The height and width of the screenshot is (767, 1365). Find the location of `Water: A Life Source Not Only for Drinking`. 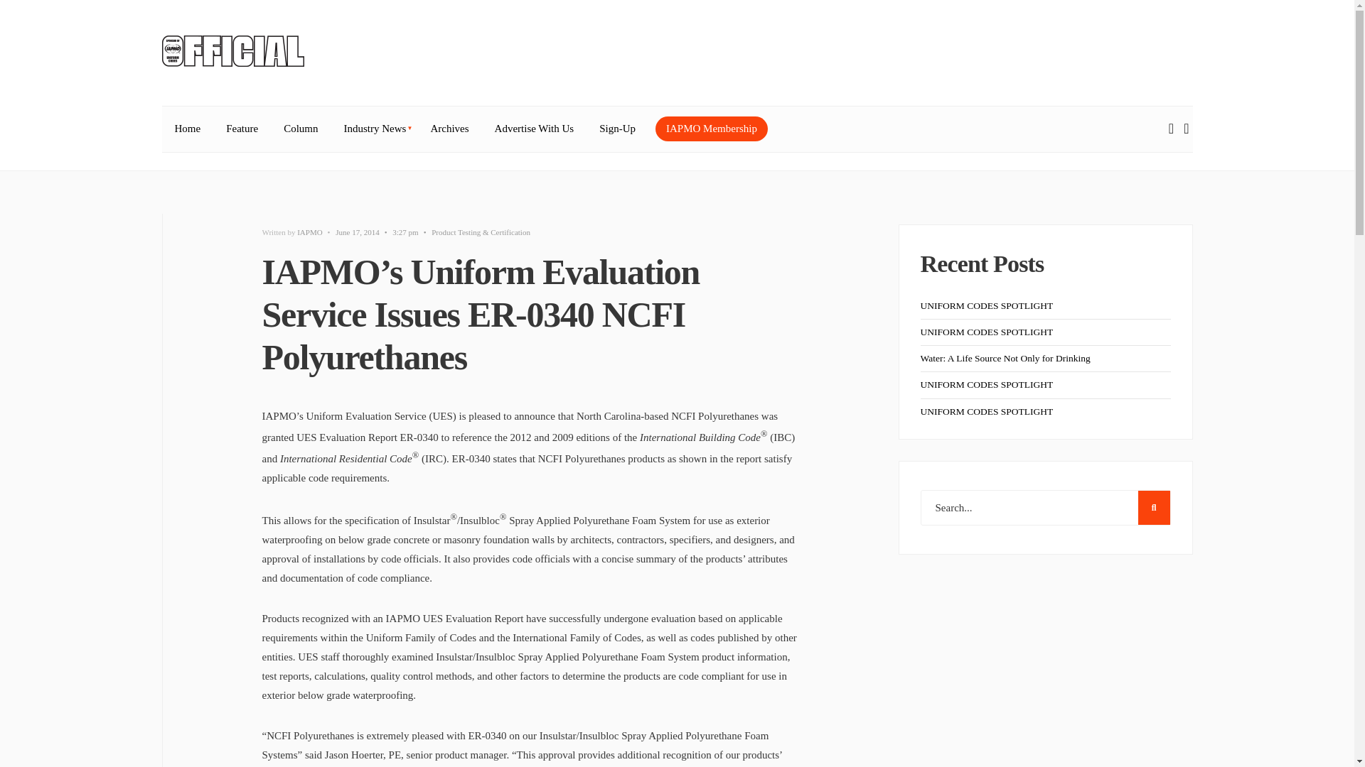

Water: A Life Source Not Only for Drinking is located at coordinates (1005, 358).